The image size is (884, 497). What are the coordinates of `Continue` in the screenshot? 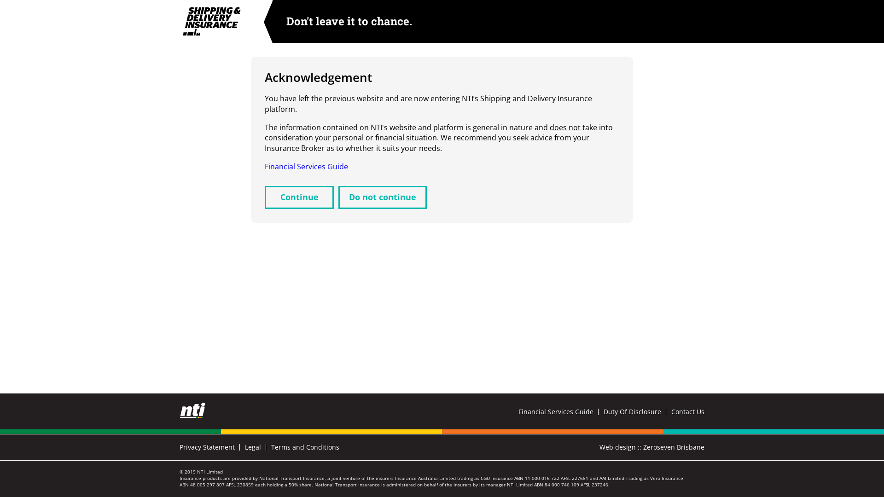 It's located at (299, 197).